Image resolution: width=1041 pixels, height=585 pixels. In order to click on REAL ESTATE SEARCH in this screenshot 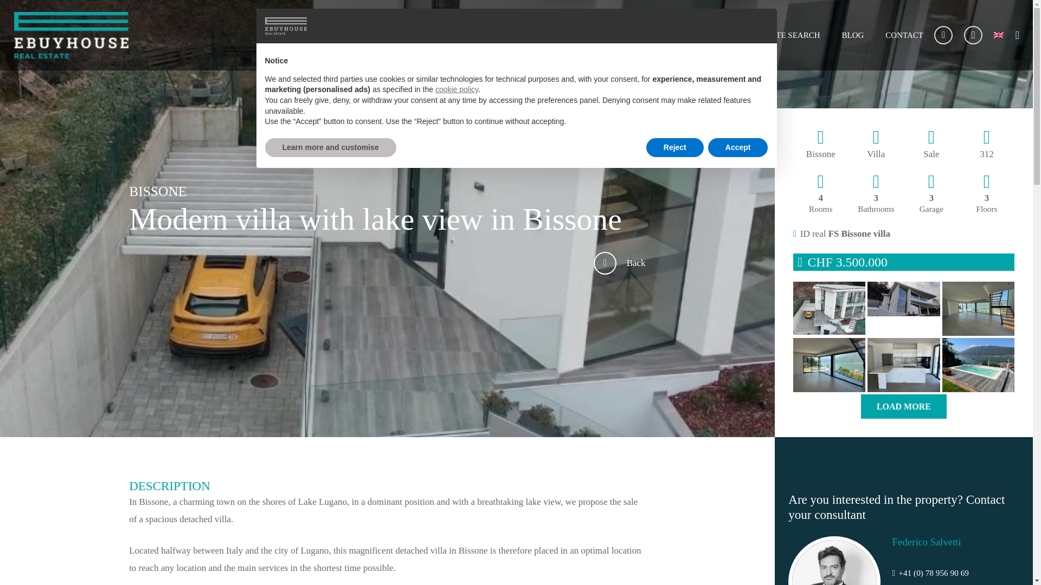, I will do `click(777, 35)`.